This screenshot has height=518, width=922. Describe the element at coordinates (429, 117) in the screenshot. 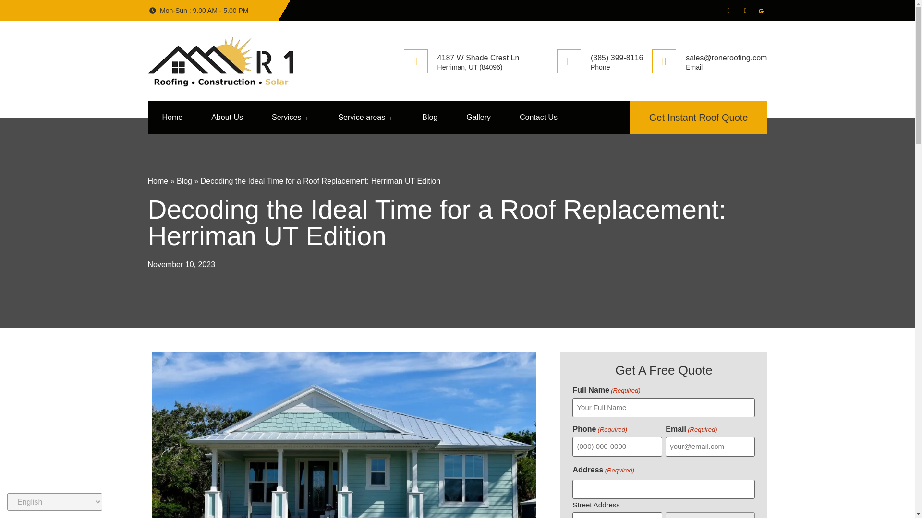

I see `Blog` at that location.